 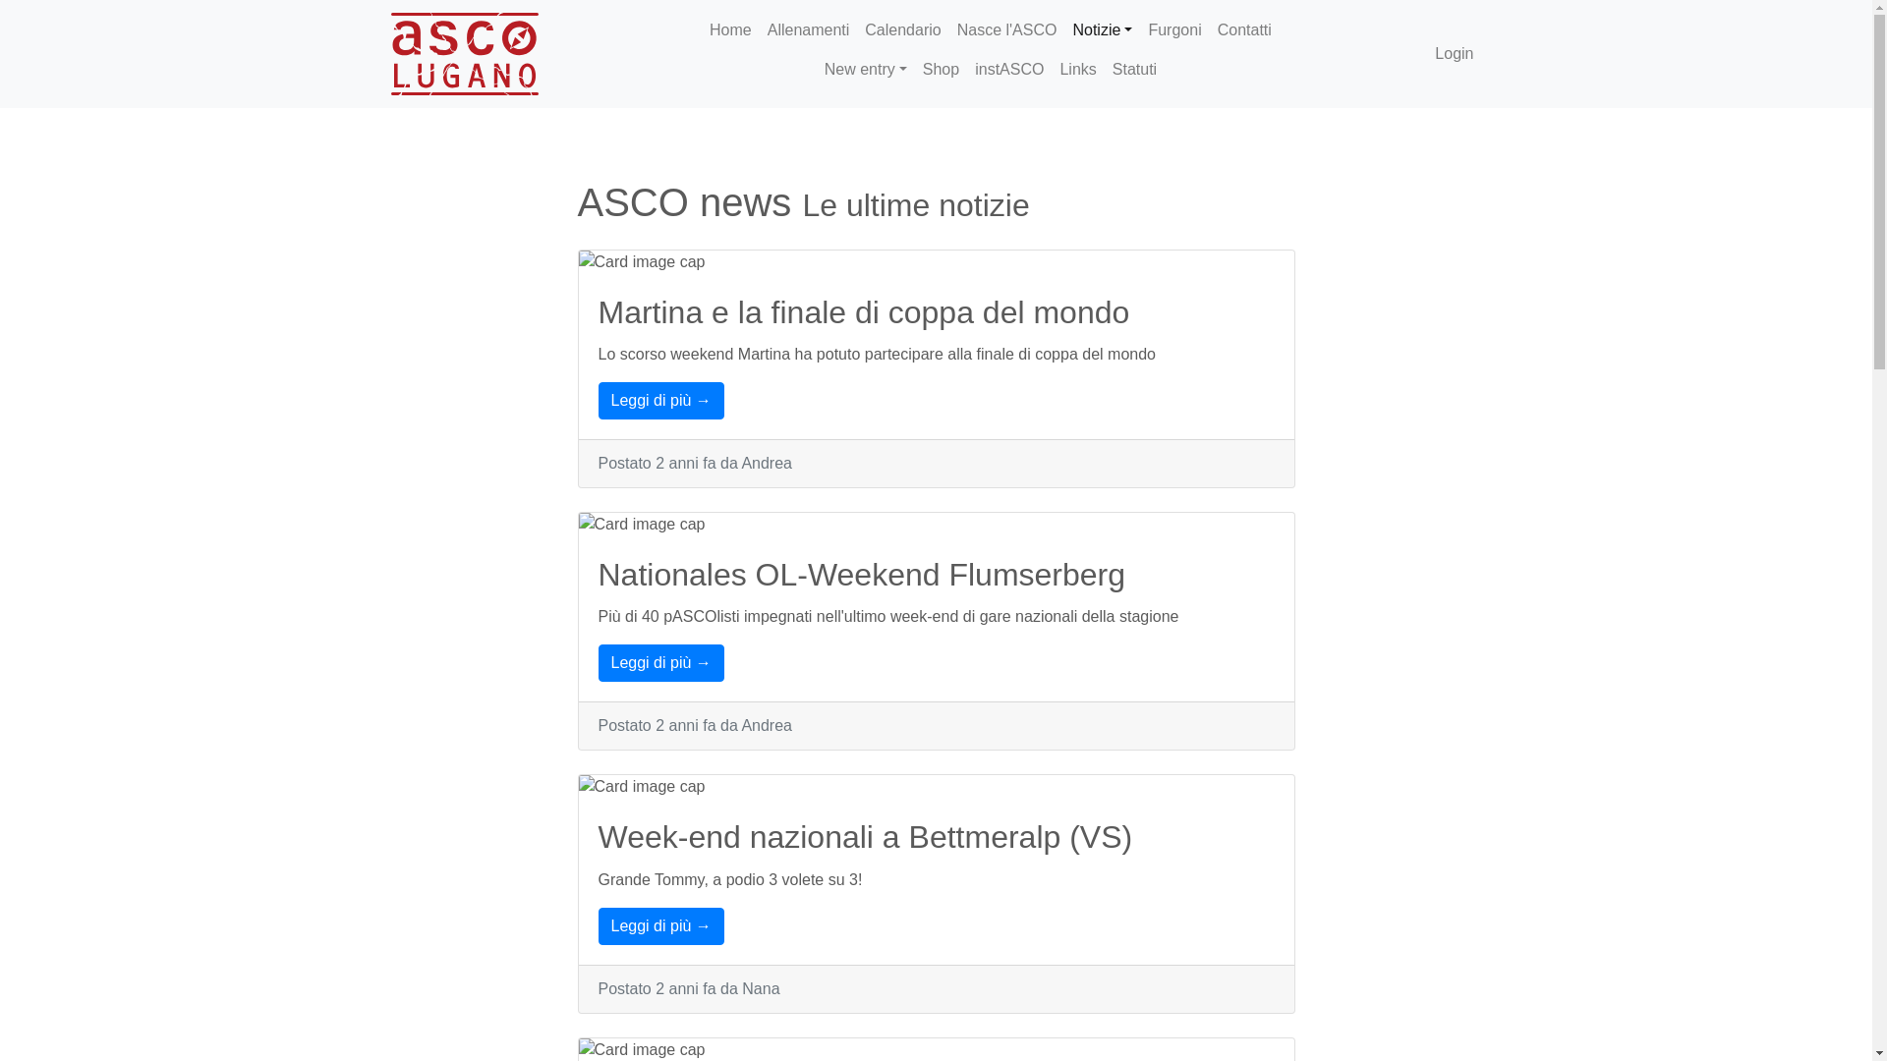 What do you see at coordinates (1077, 70) in the screenshot?
I see `Links` at bounding box center [1077, 70].